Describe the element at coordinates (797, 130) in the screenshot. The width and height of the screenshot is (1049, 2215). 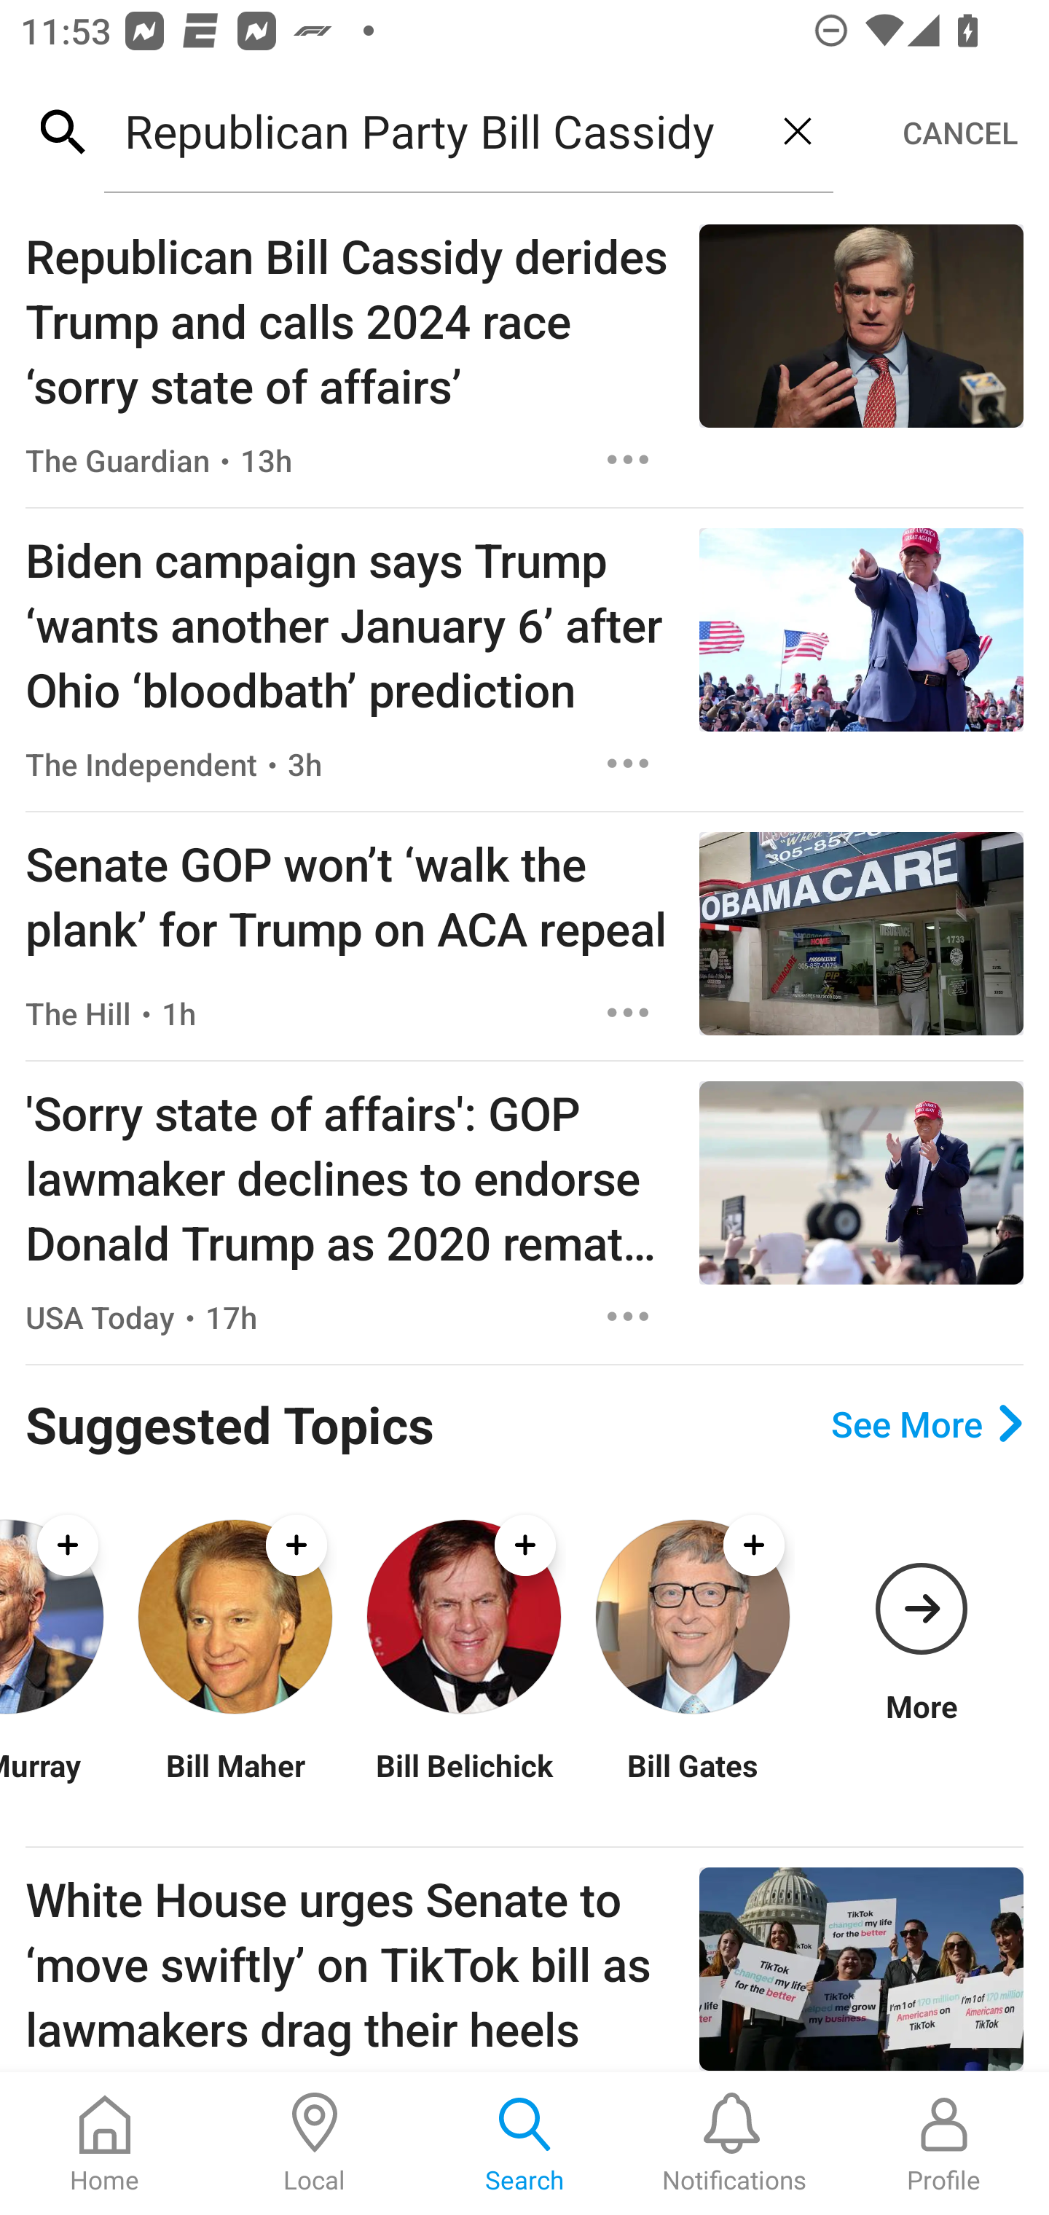
I see `Clear query` at that location.